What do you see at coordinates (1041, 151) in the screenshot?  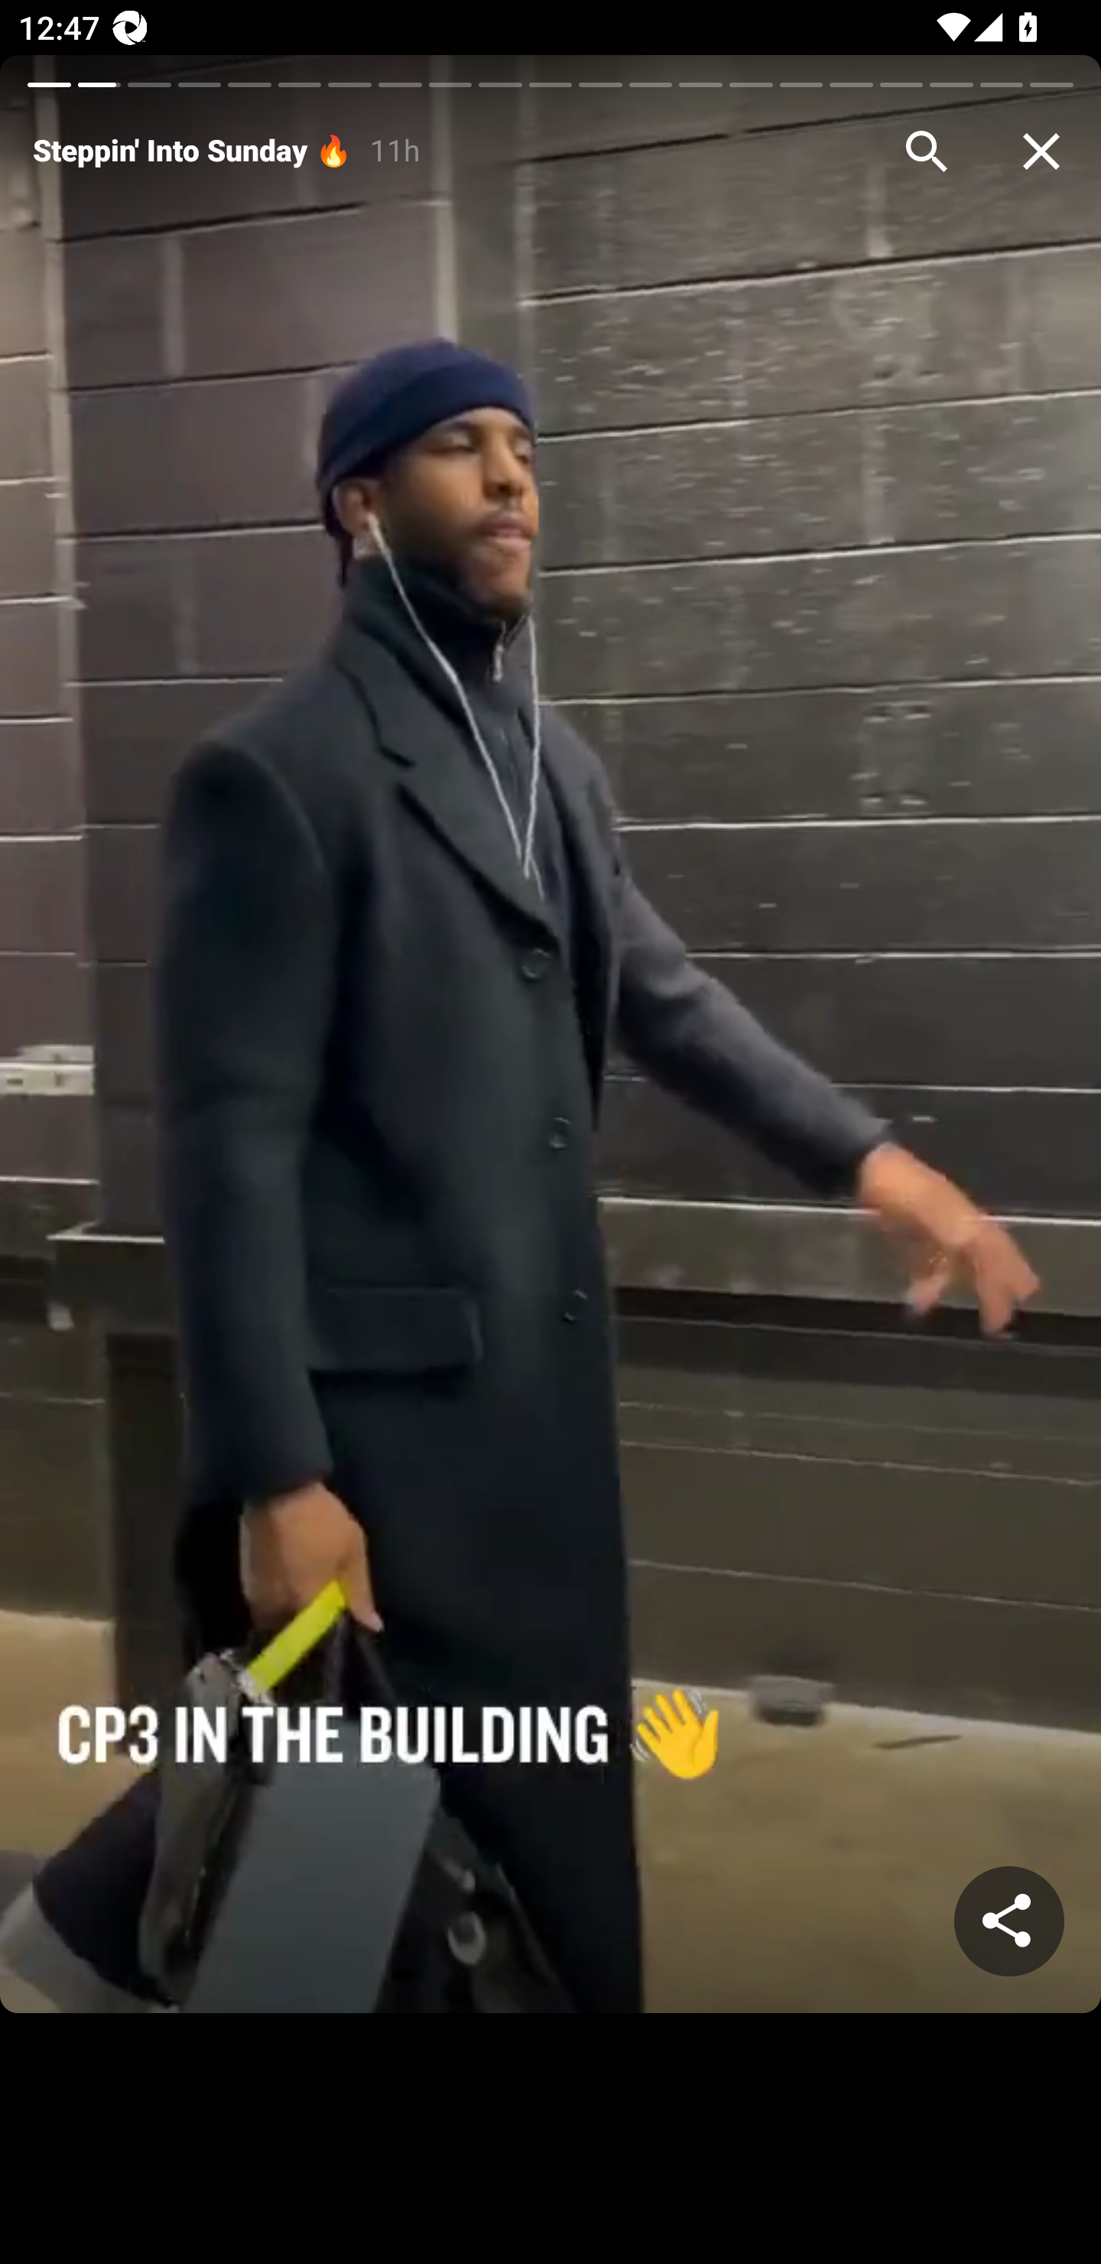 I see `close` at bounding box center [1041, 151].